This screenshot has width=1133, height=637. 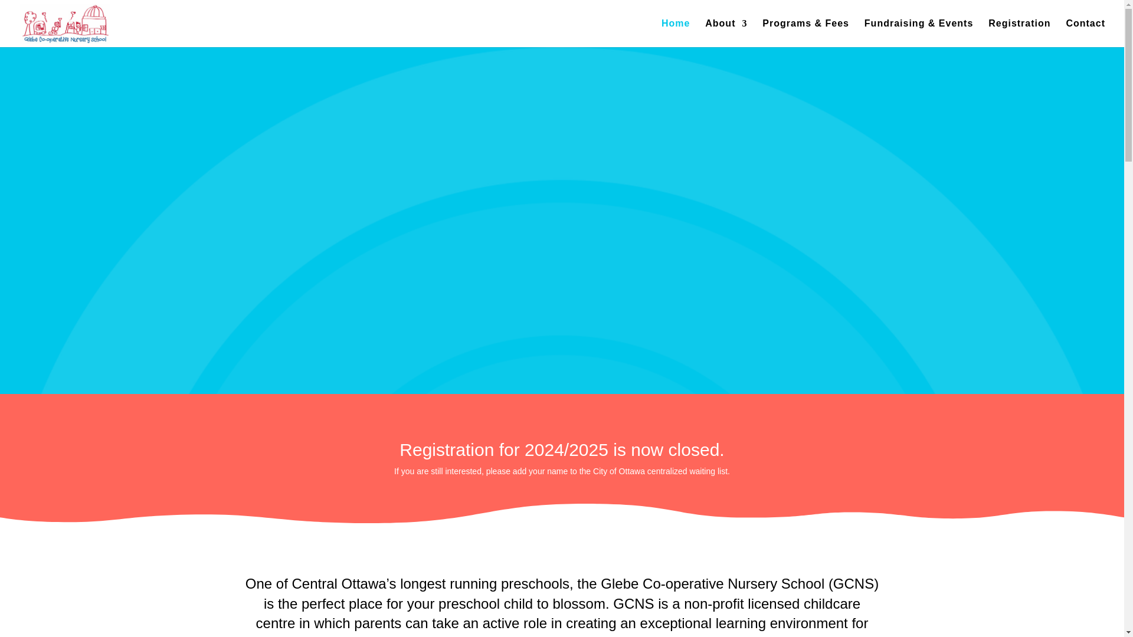 I want to click on About, so click(x=726, y=33).